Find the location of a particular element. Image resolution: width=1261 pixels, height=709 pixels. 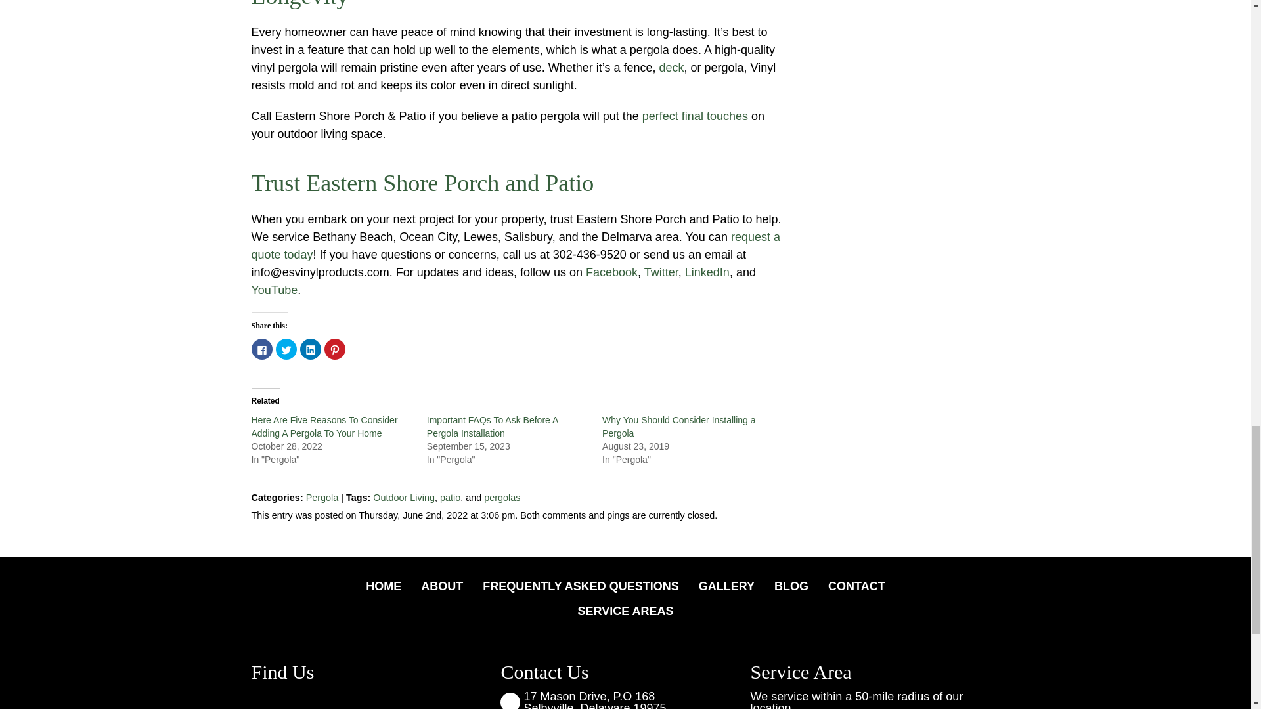

Click to share on LinkedIn is located at coordinates (310, 349).